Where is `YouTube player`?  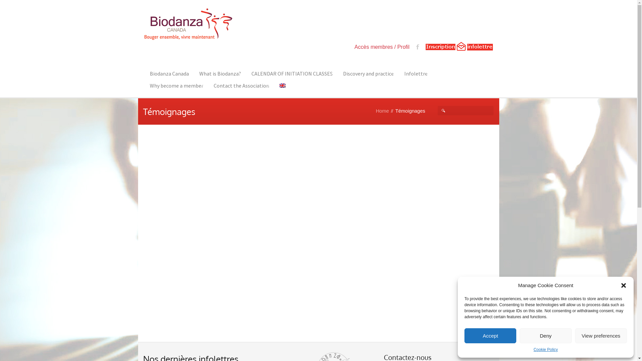 YouTube player is located at coordinates (319, 233).